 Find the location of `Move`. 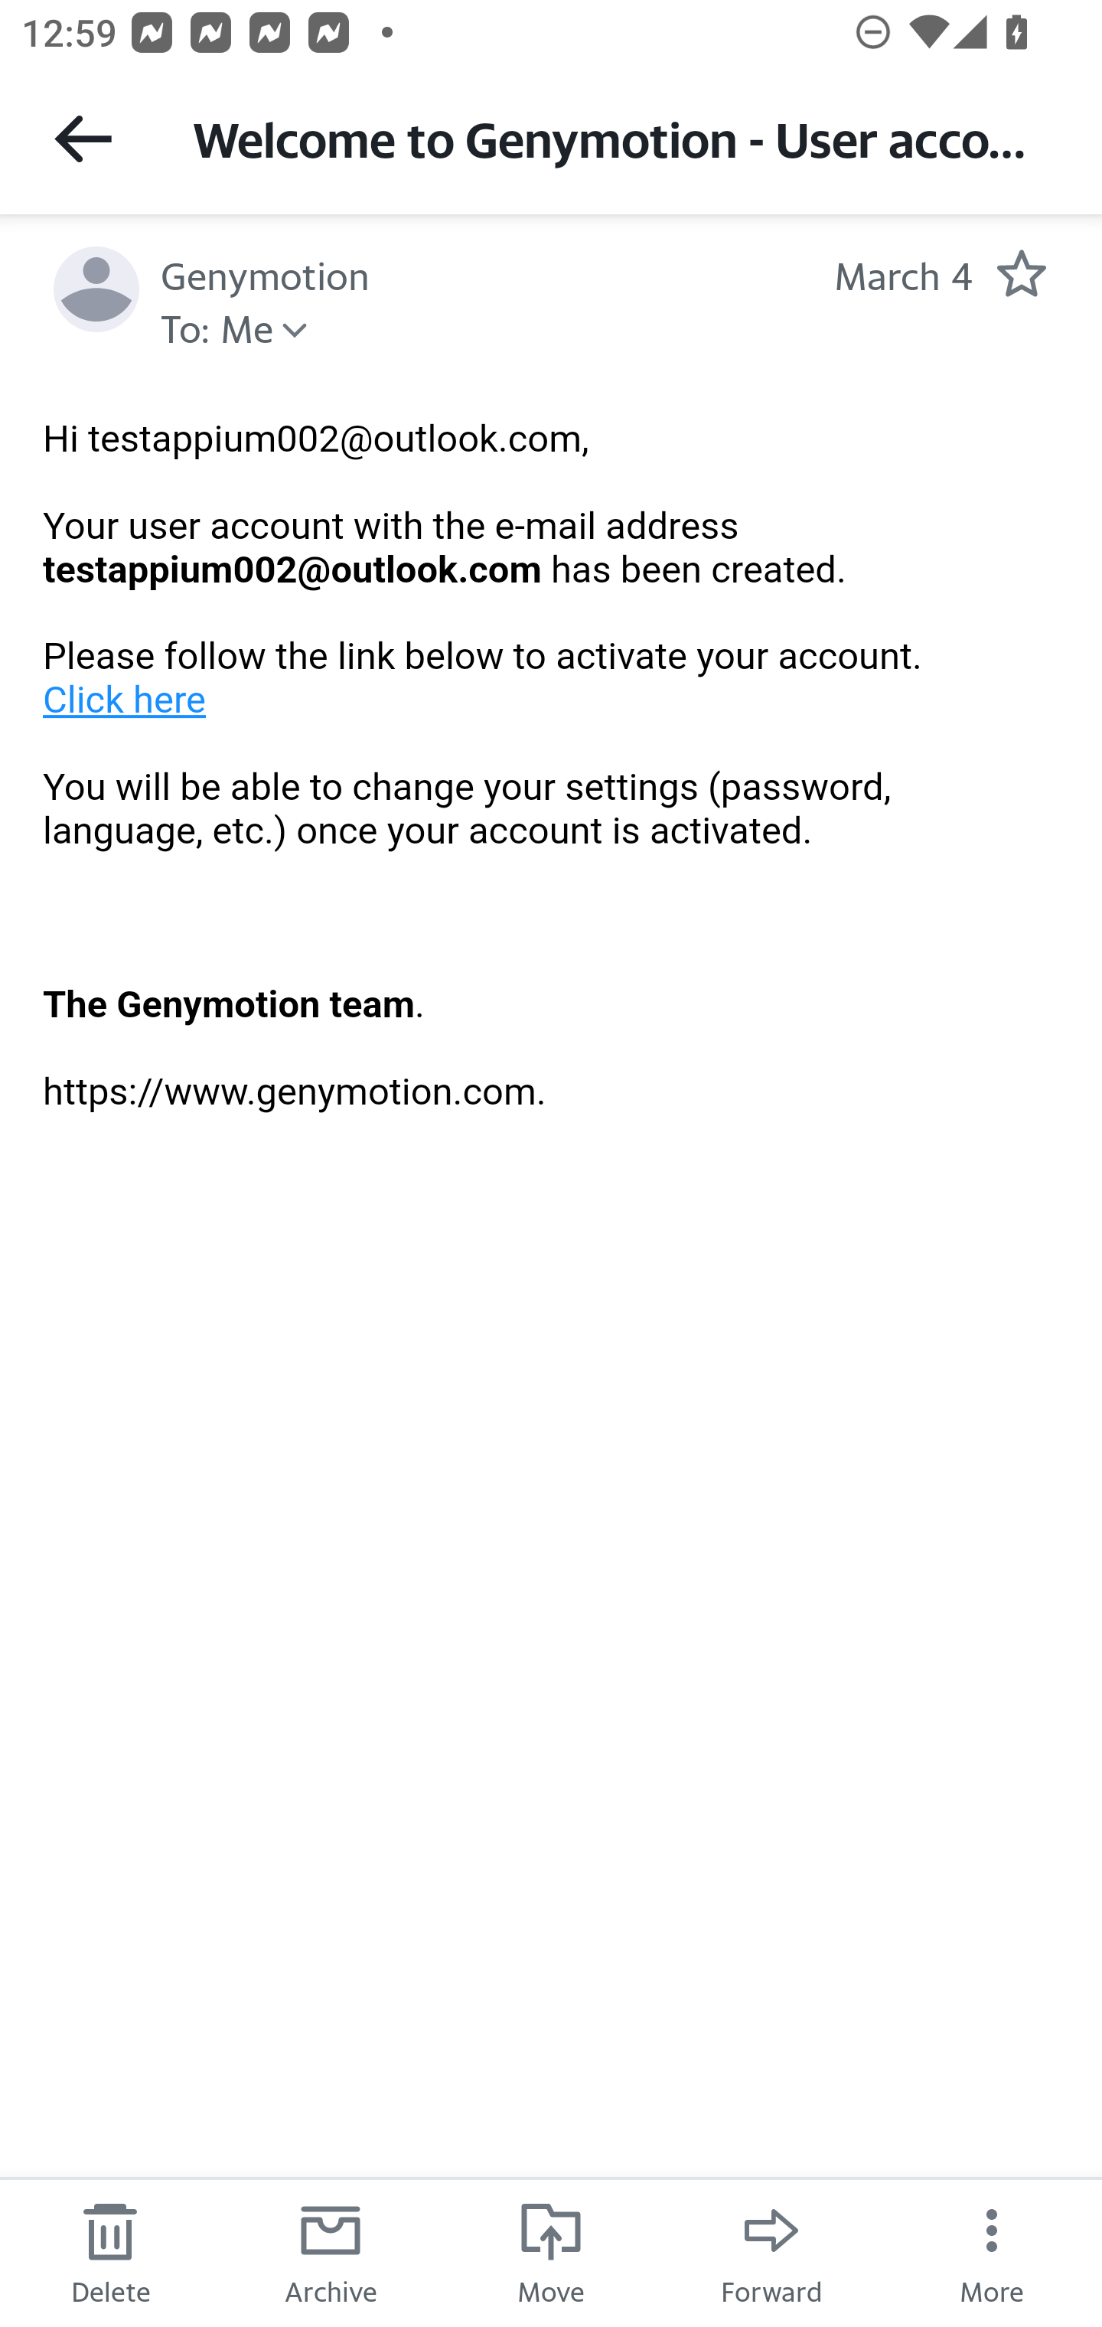

Move is located at coordinates (551, 2252).